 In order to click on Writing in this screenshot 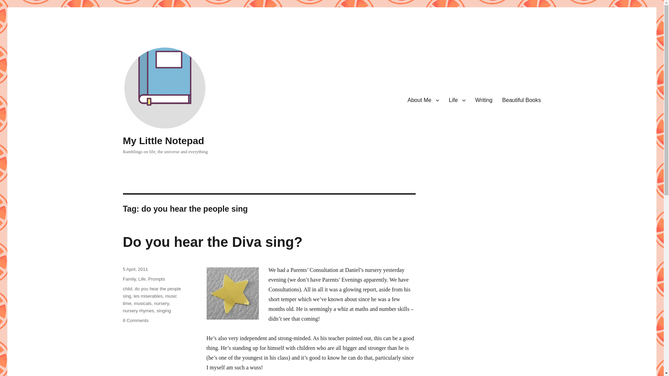, I will do `click(232, 293)`.